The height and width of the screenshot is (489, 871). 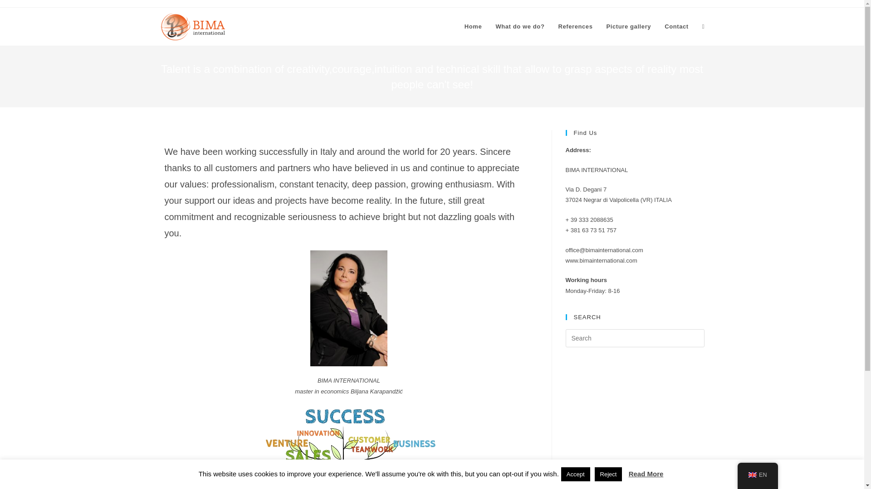 What do you see at coordinates (575, 474) in the screenshot?
I see `Accept` at bounding box center [575, 474].